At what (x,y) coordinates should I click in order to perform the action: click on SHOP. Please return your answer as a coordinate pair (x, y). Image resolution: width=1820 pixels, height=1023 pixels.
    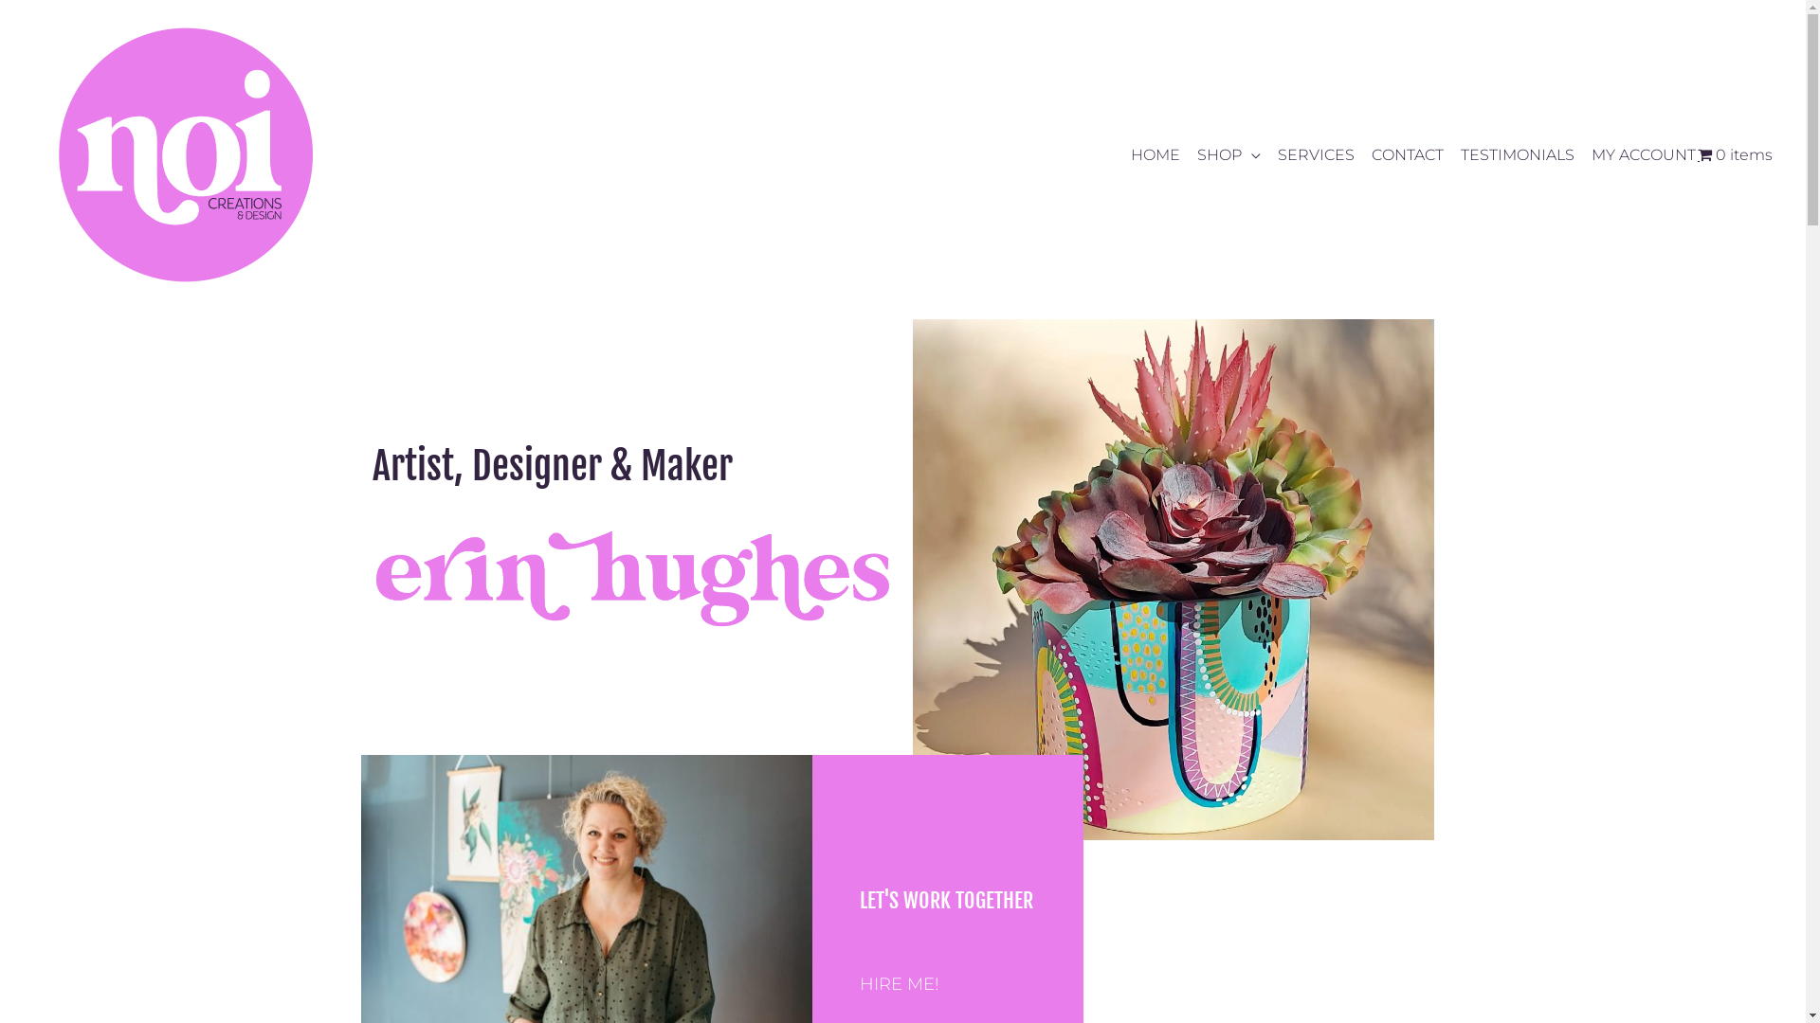
    Looking at the image, I should click on (1223, 155).